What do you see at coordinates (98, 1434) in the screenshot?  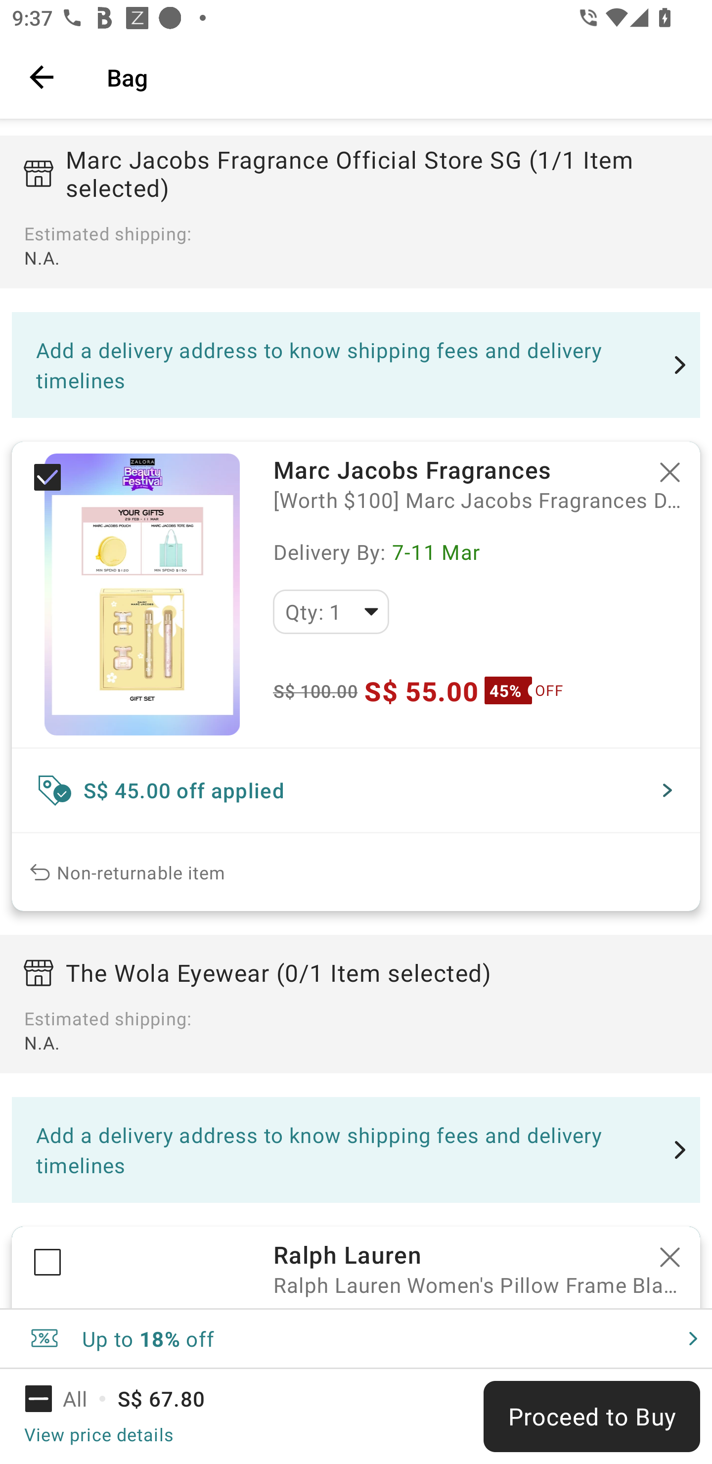 I see `View price details` at bounding box center [98, 1434].